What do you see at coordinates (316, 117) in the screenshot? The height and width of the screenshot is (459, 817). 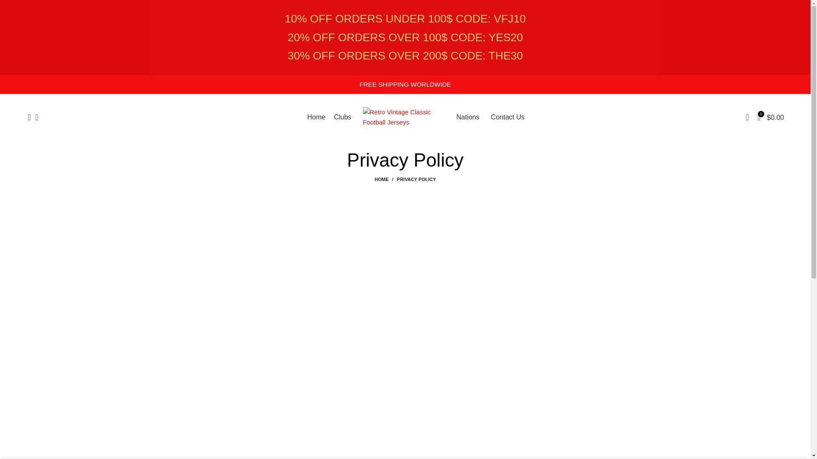 I see `Home` at bounding box center [316, 117].